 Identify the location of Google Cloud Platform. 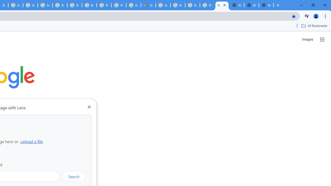
(133, 5).